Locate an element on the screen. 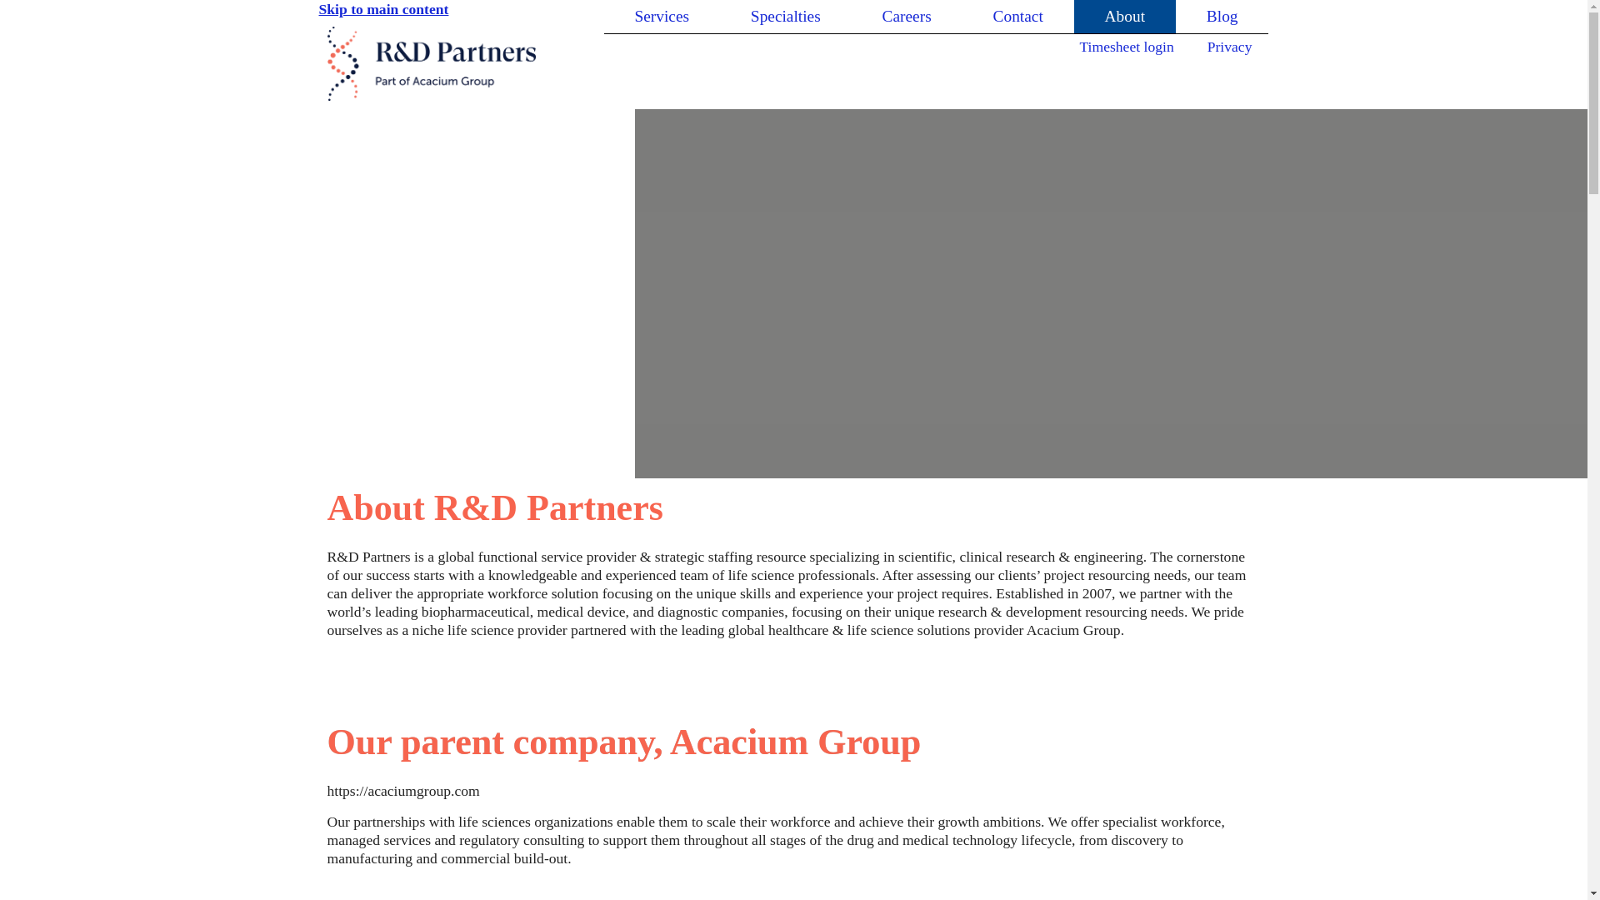 This screenshot has width=1600, height=900. Careers is located at coordinates (907, 17).